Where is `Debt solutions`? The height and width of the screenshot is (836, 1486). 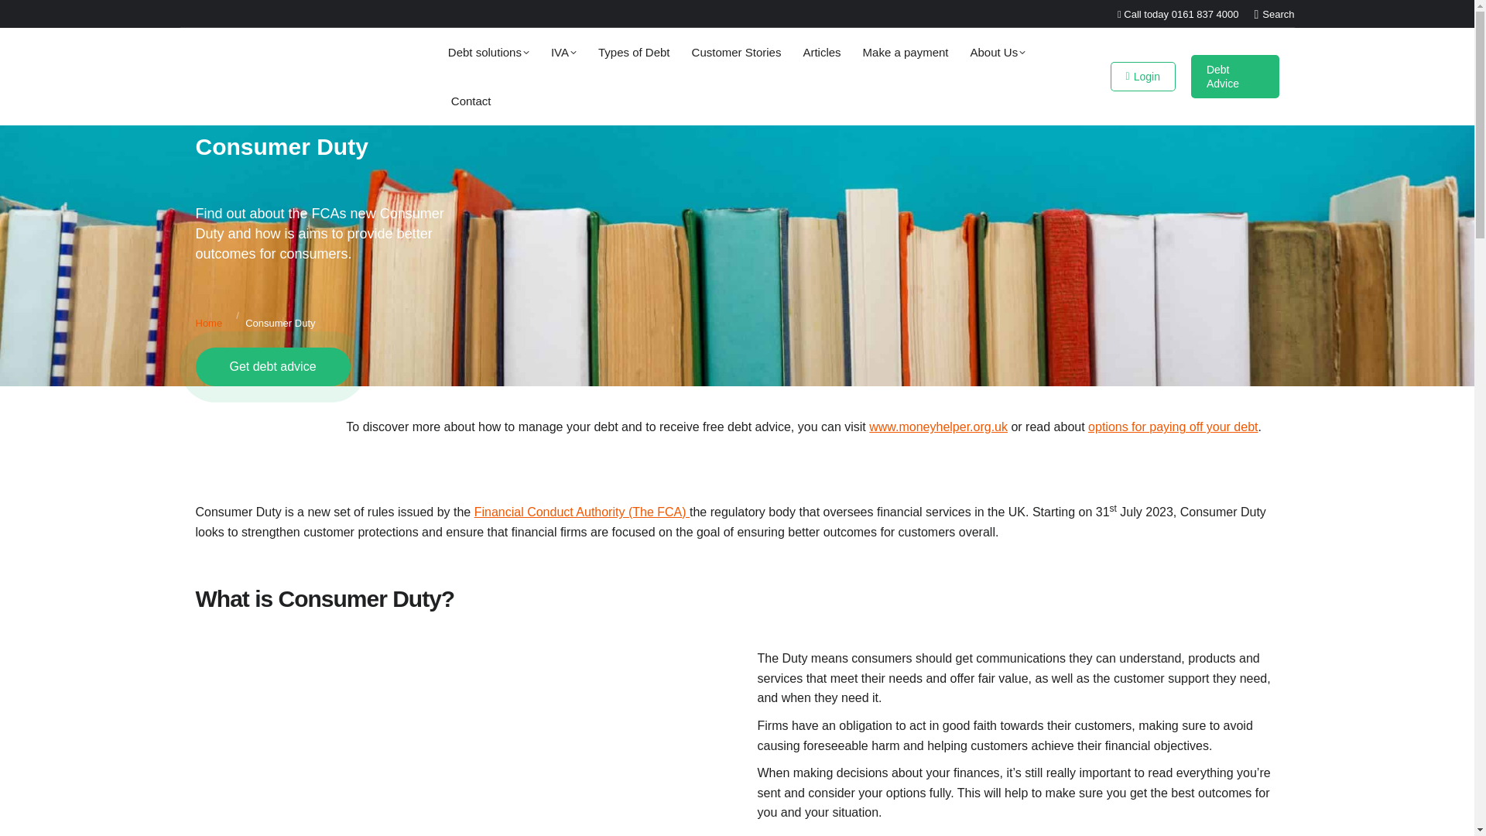 Debt solutions is located at coordinates (486, 53).